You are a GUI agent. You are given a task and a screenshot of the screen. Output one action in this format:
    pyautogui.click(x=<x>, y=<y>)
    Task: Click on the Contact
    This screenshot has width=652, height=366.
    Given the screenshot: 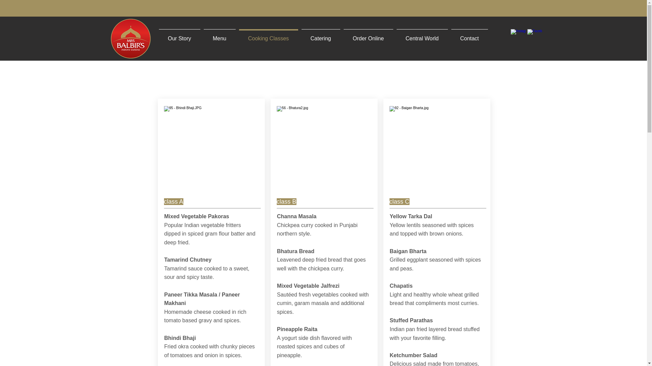 What is the action you would take?
    pyautogui.click(x=469, y=36)
    